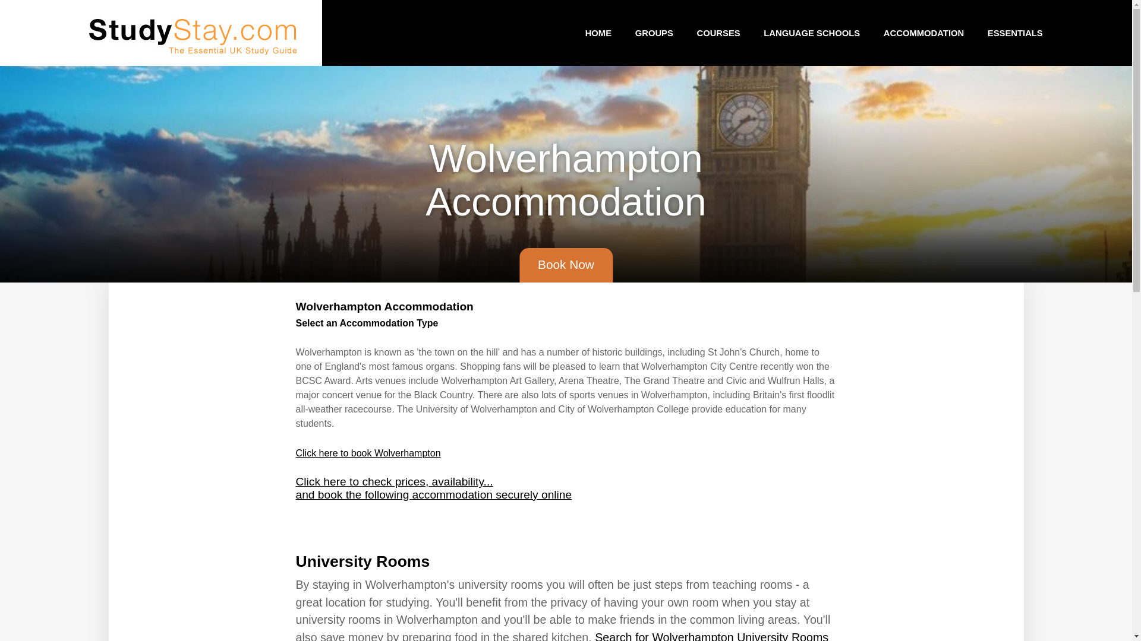 The width and height of the screenshot is (1141, 641). Describe the element at coordinates (923, 32) in the screenshot. I see `Accommodation` at that location.